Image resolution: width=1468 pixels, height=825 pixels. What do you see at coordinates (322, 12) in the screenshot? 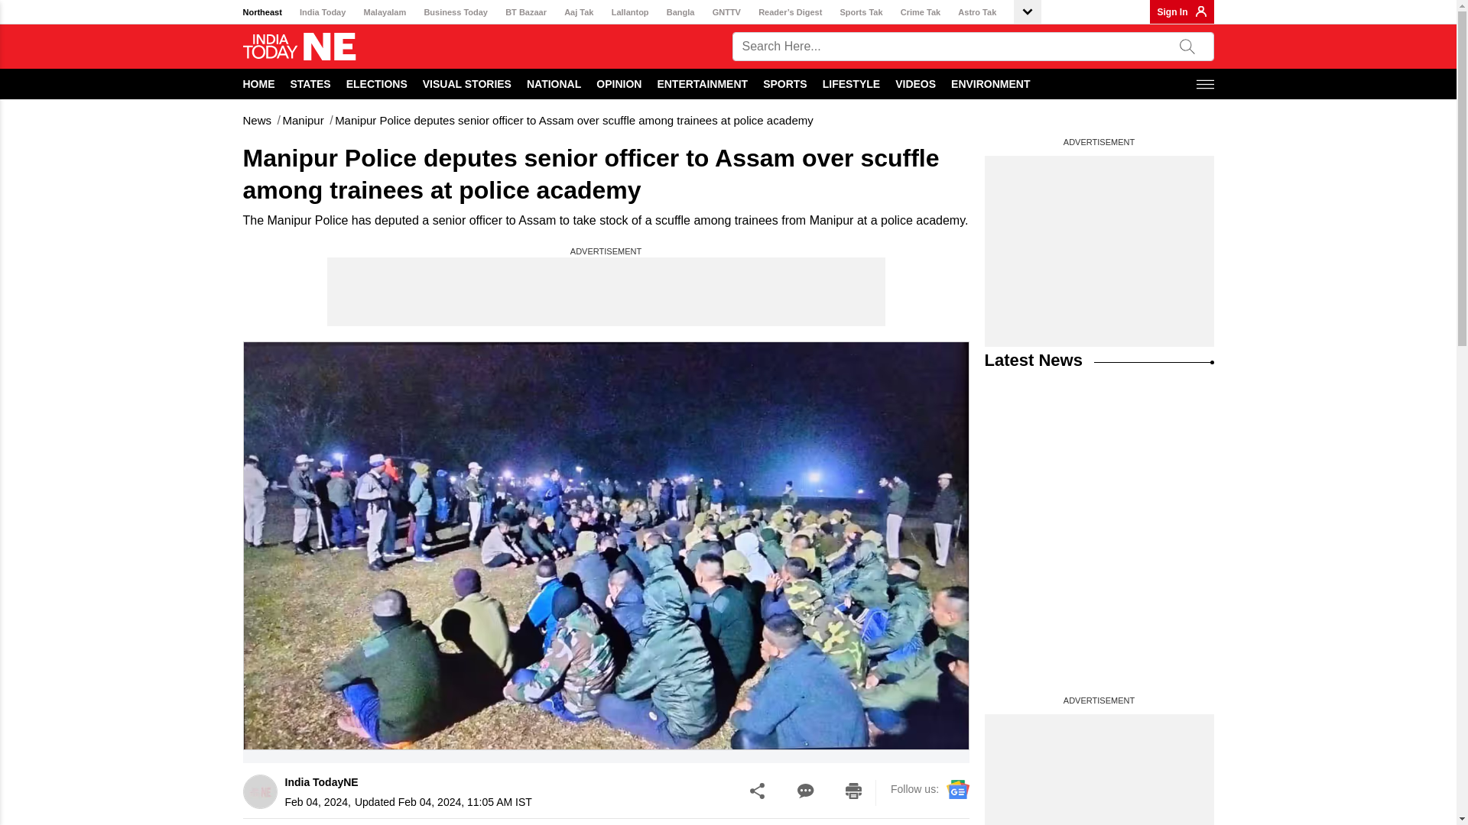
I see `India Today` at bounding box center [322, 12].